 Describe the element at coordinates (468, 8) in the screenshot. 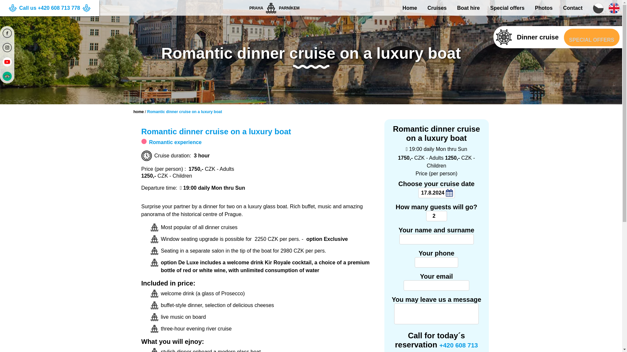

I see `Boat hire` at that location.